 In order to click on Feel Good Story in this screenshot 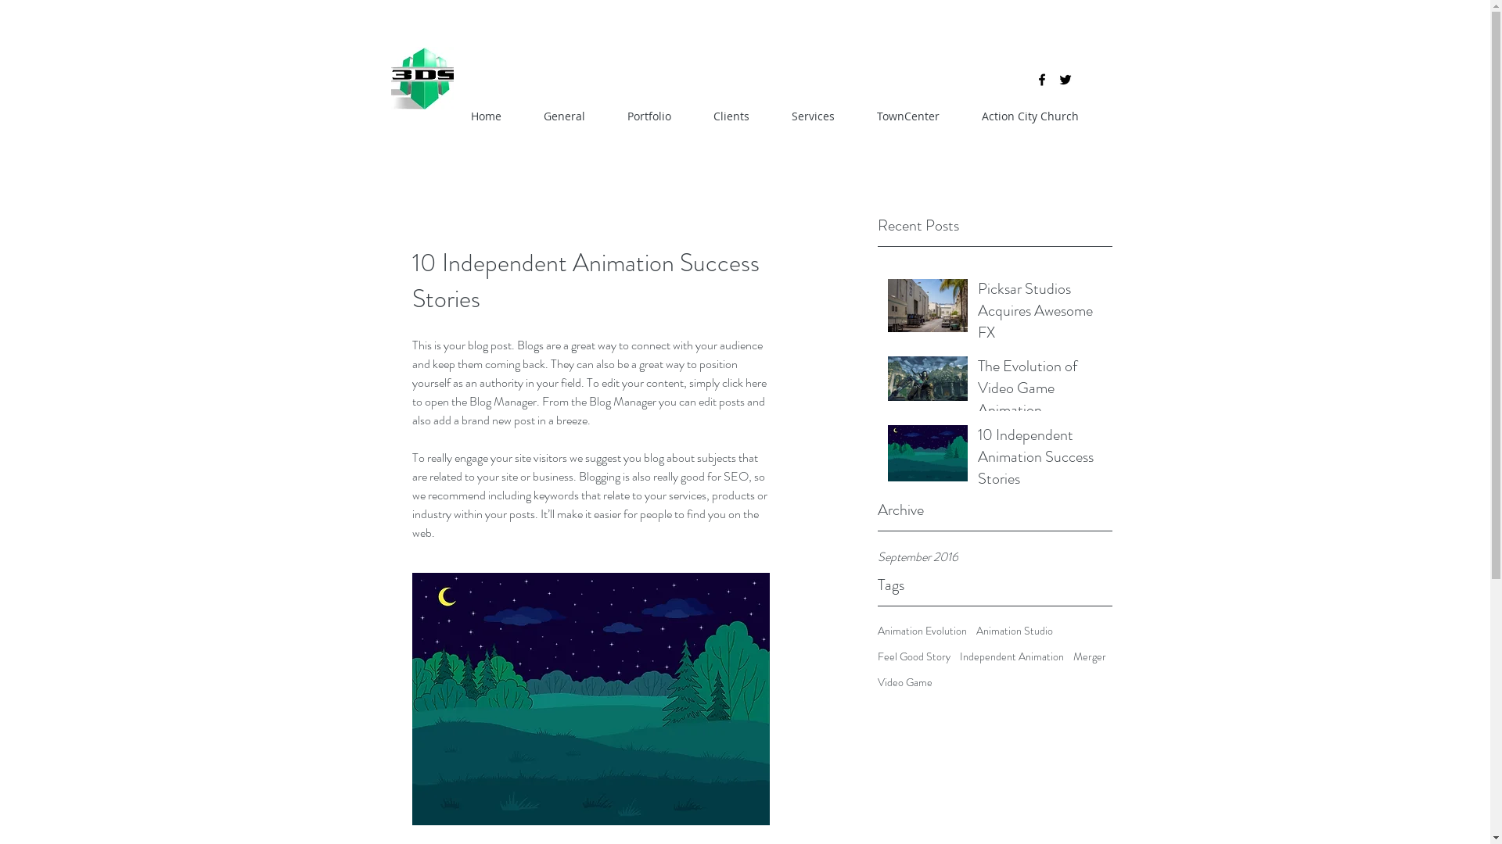, I will do `click(914, 656)`.